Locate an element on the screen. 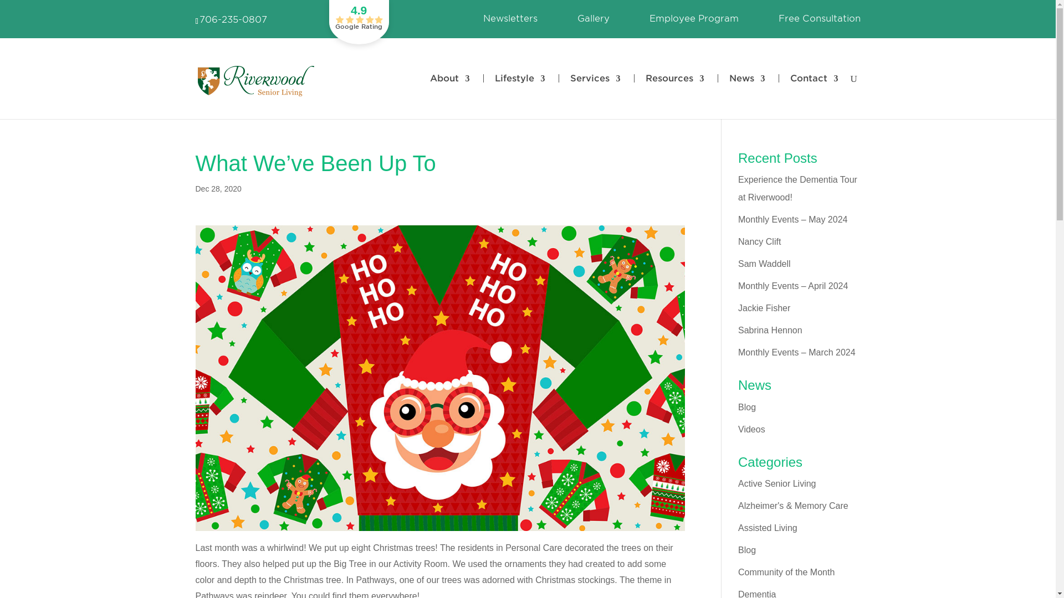  Services is located at coordinates (584, 96).